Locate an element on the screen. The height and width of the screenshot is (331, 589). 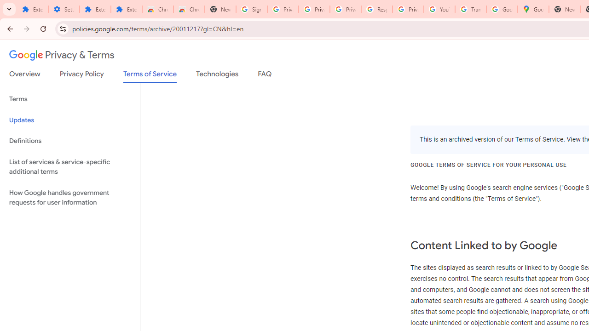
New Tab is located at coordinates (564, 9).